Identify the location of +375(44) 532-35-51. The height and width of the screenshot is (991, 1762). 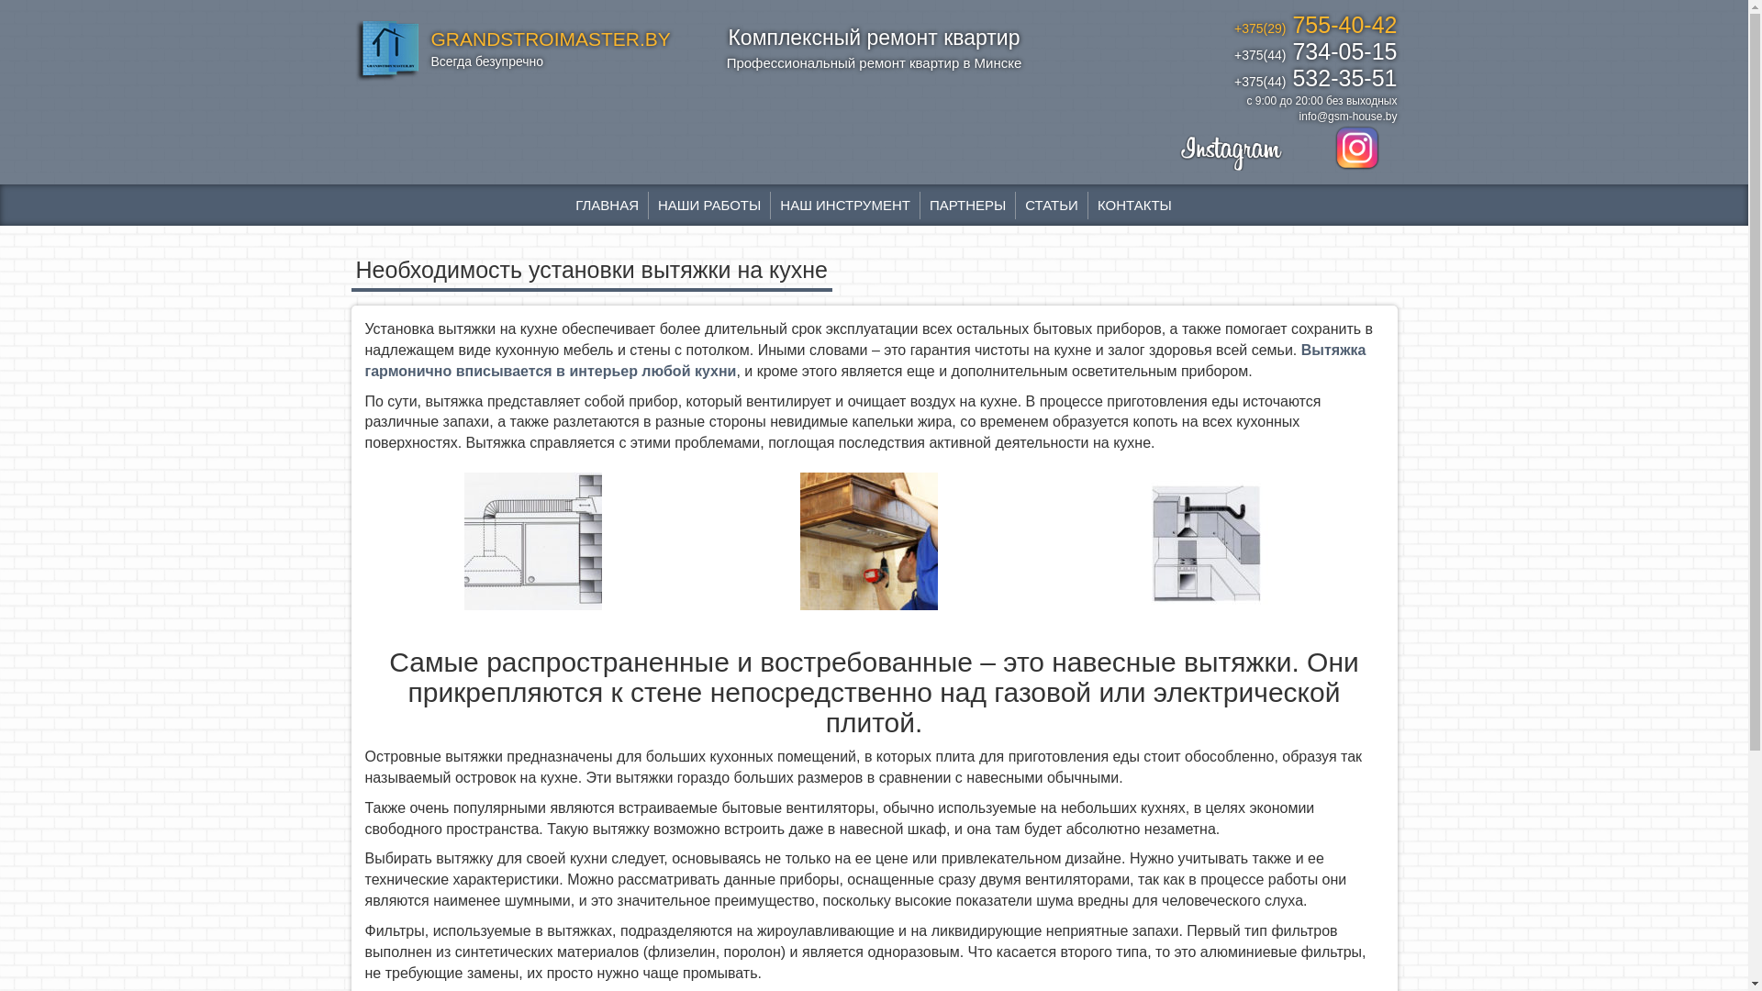
(1232, 81).